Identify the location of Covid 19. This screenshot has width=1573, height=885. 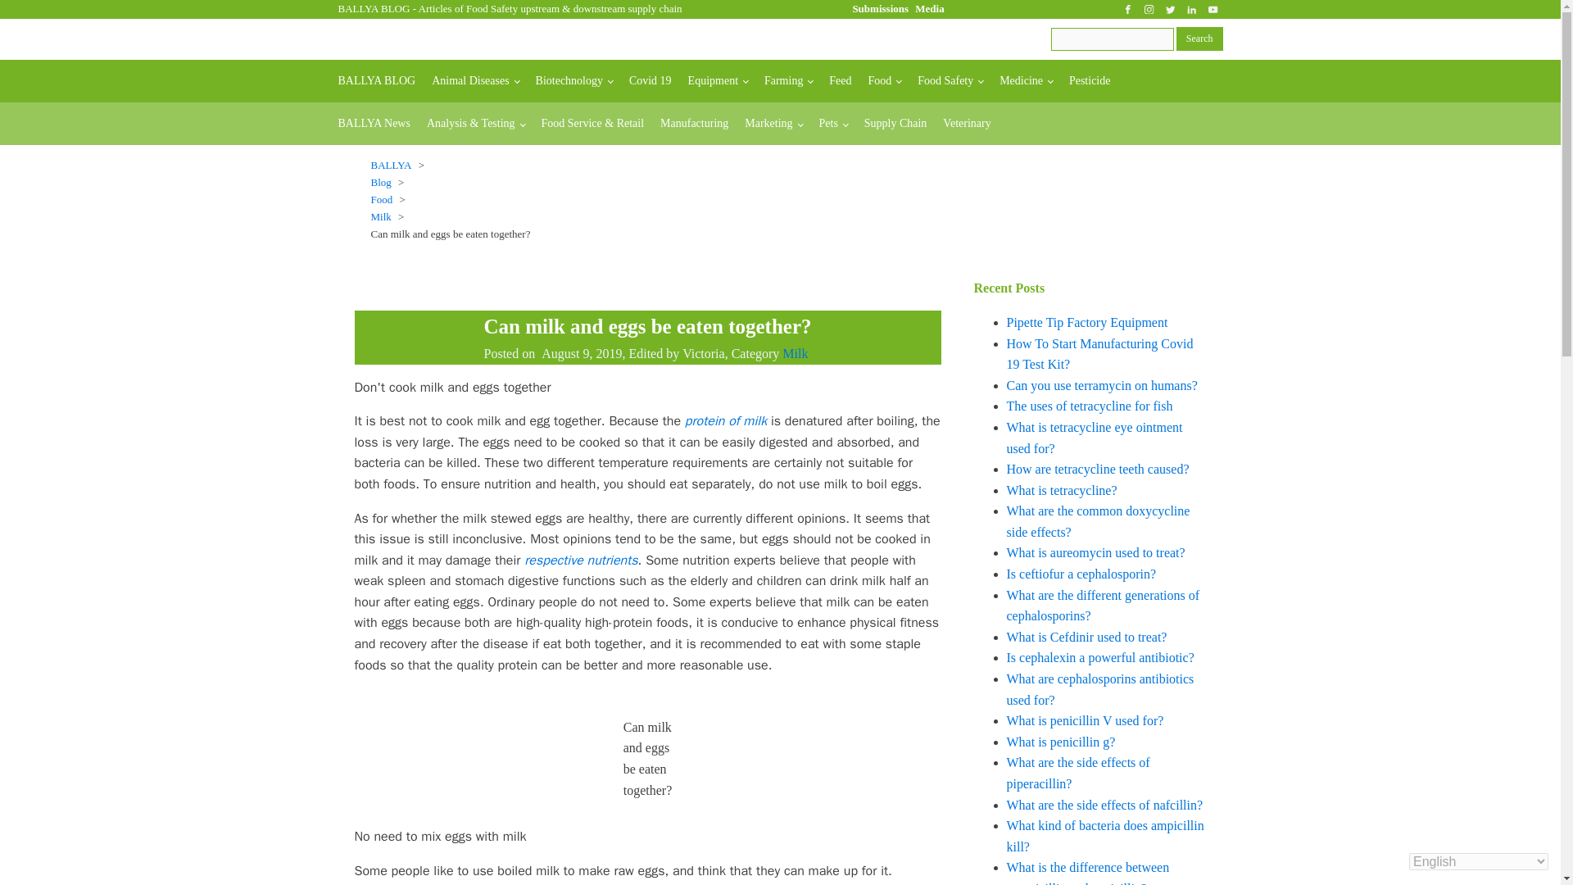
(651, 81).